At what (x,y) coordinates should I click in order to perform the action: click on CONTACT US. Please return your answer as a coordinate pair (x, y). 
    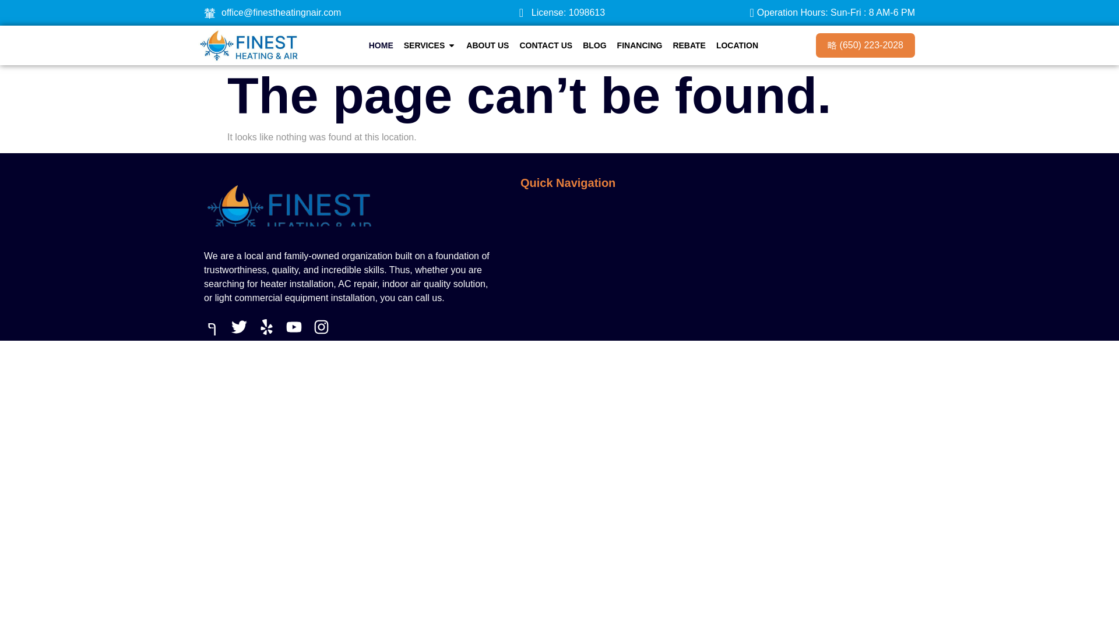
    Looking at the image, I should click on (546, 45).